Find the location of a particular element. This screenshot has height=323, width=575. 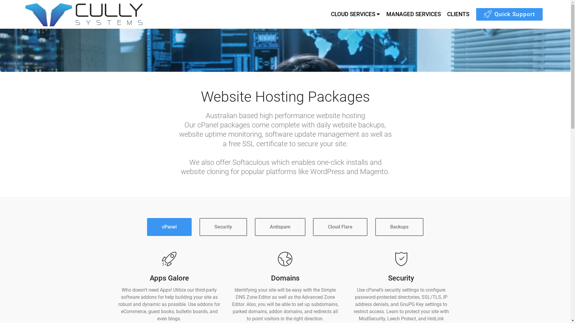

Quick Support is located at coordinates (509, 14).